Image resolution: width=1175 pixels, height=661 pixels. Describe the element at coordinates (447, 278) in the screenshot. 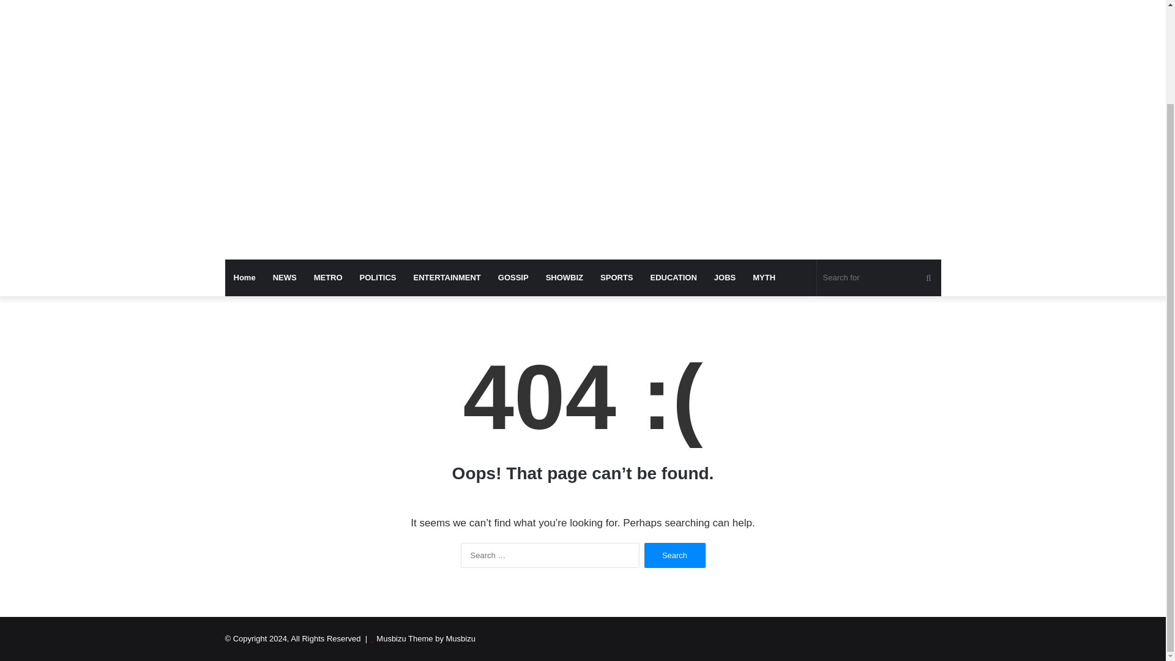

I see `ENTERTAINMENT` at that location.